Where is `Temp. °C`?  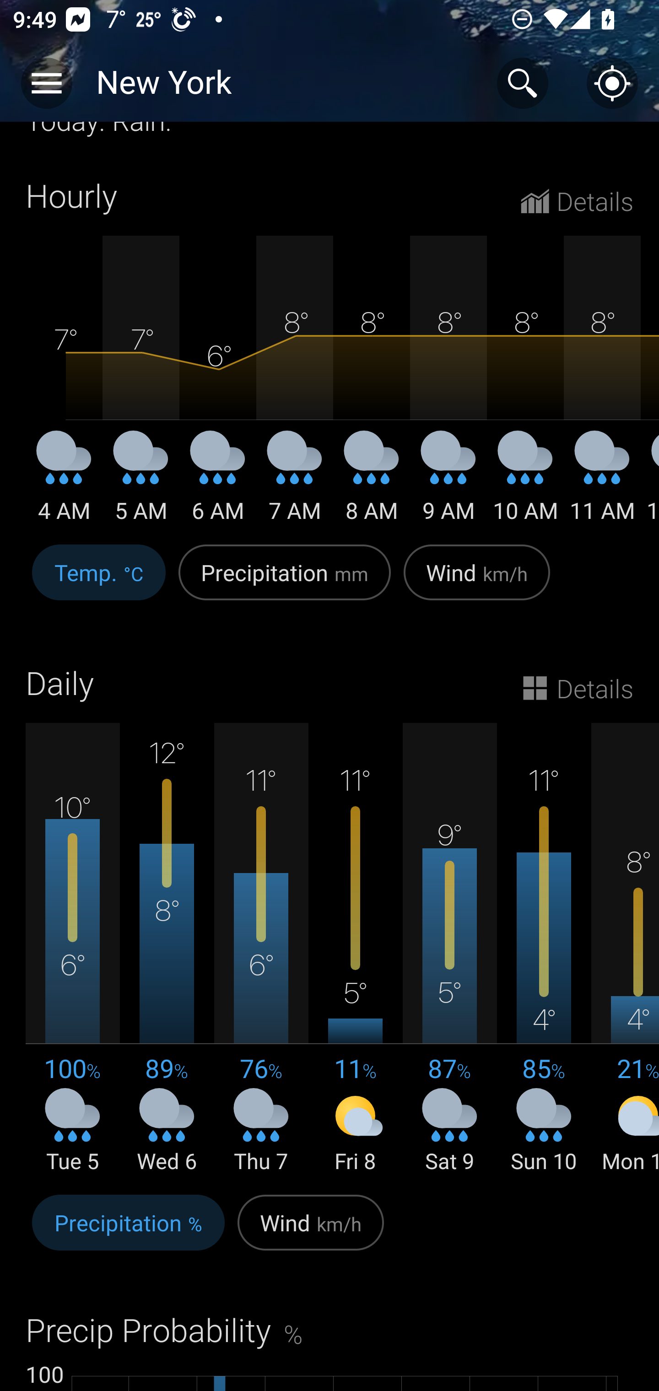 Temp. °C is located at coordinates (99, 582).